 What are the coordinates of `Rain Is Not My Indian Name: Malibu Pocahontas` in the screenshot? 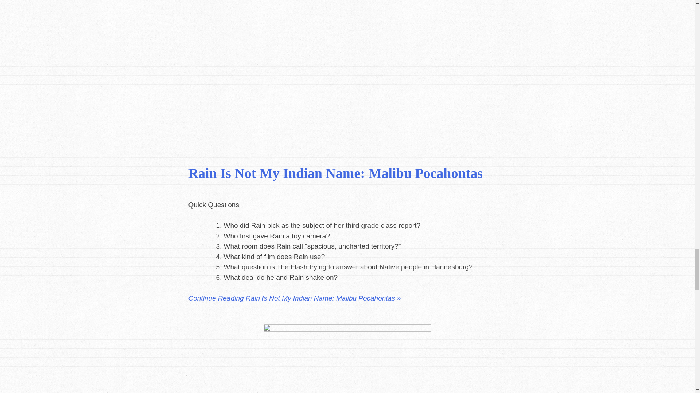 It's located at (335, 173).